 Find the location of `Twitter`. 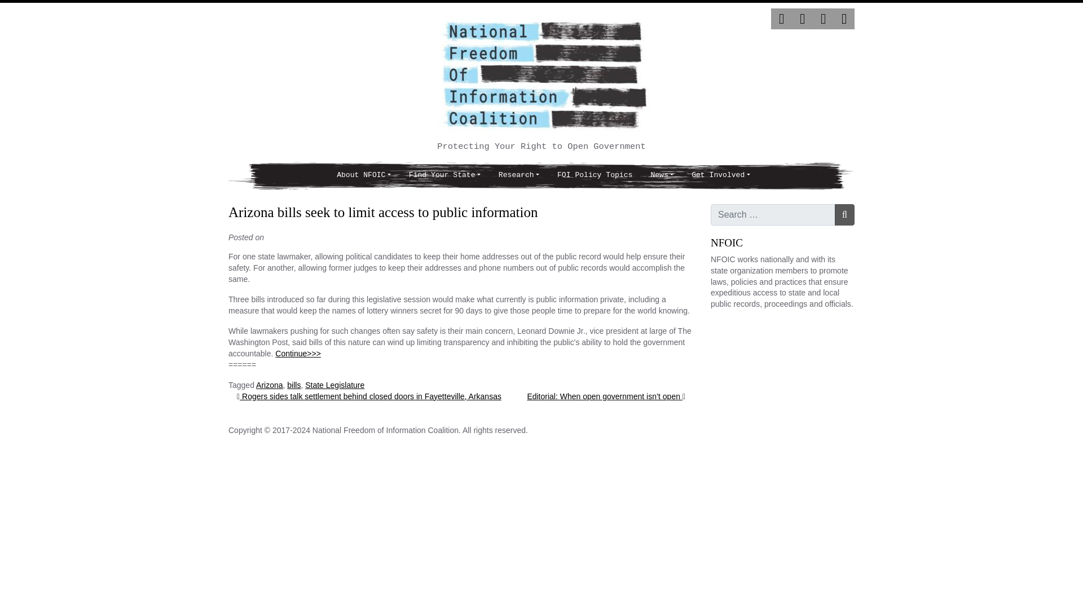

Twitter is located at coordinates (781, 19).